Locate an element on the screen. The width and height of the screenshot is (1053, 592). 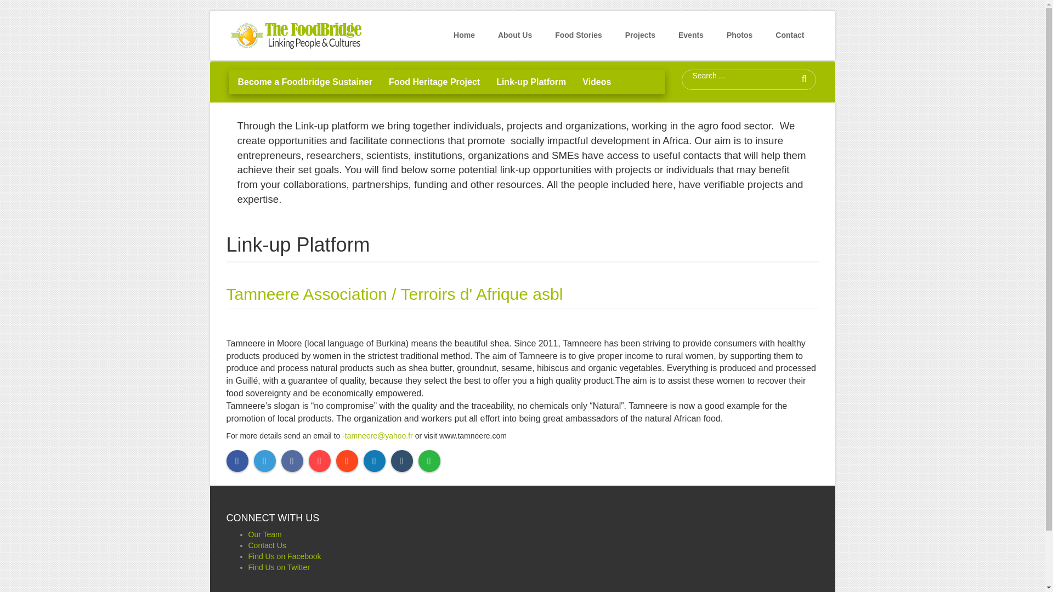
Search ... is located at coordinates (730, 76).